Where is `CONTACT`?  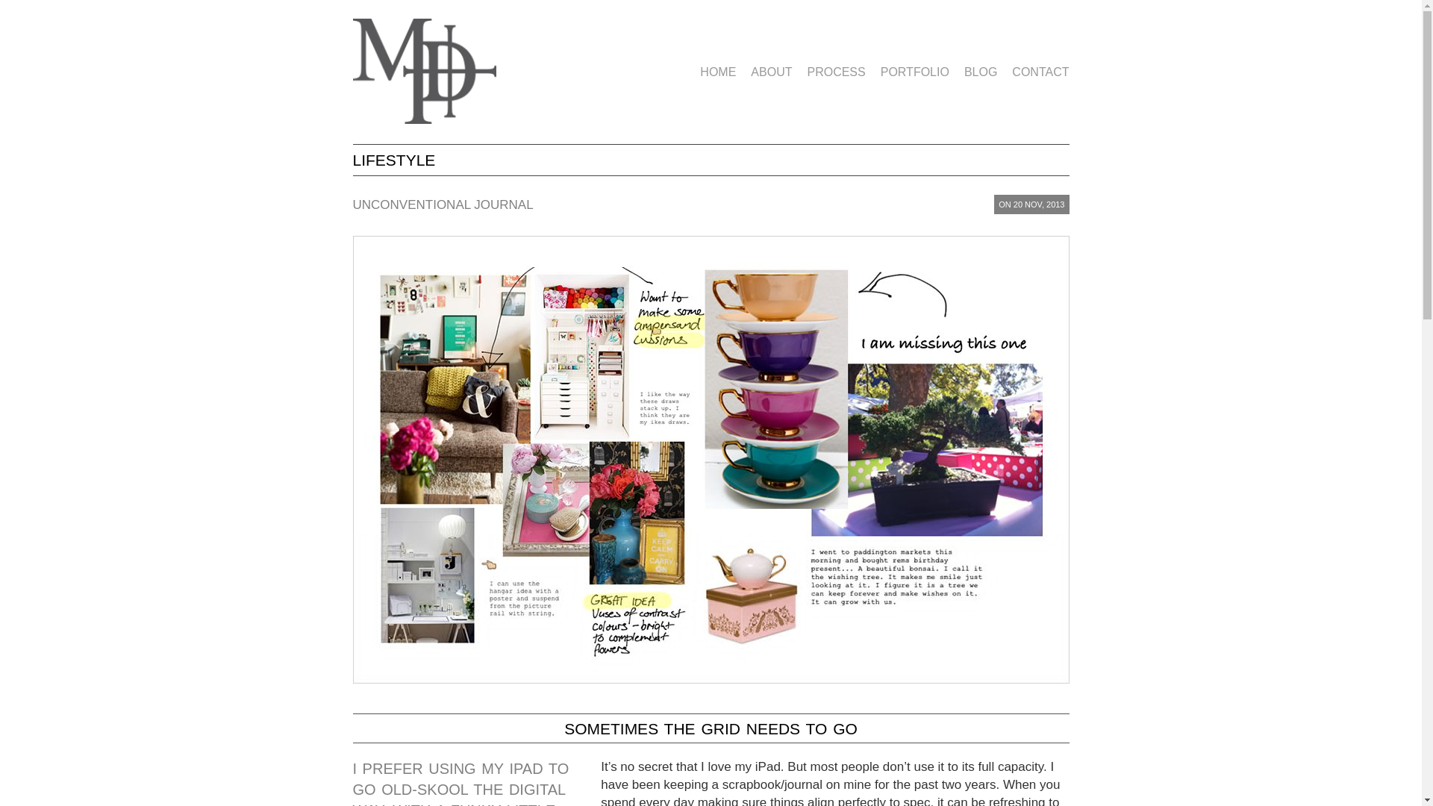 CONTACT is located at coordinates (1040, 72).